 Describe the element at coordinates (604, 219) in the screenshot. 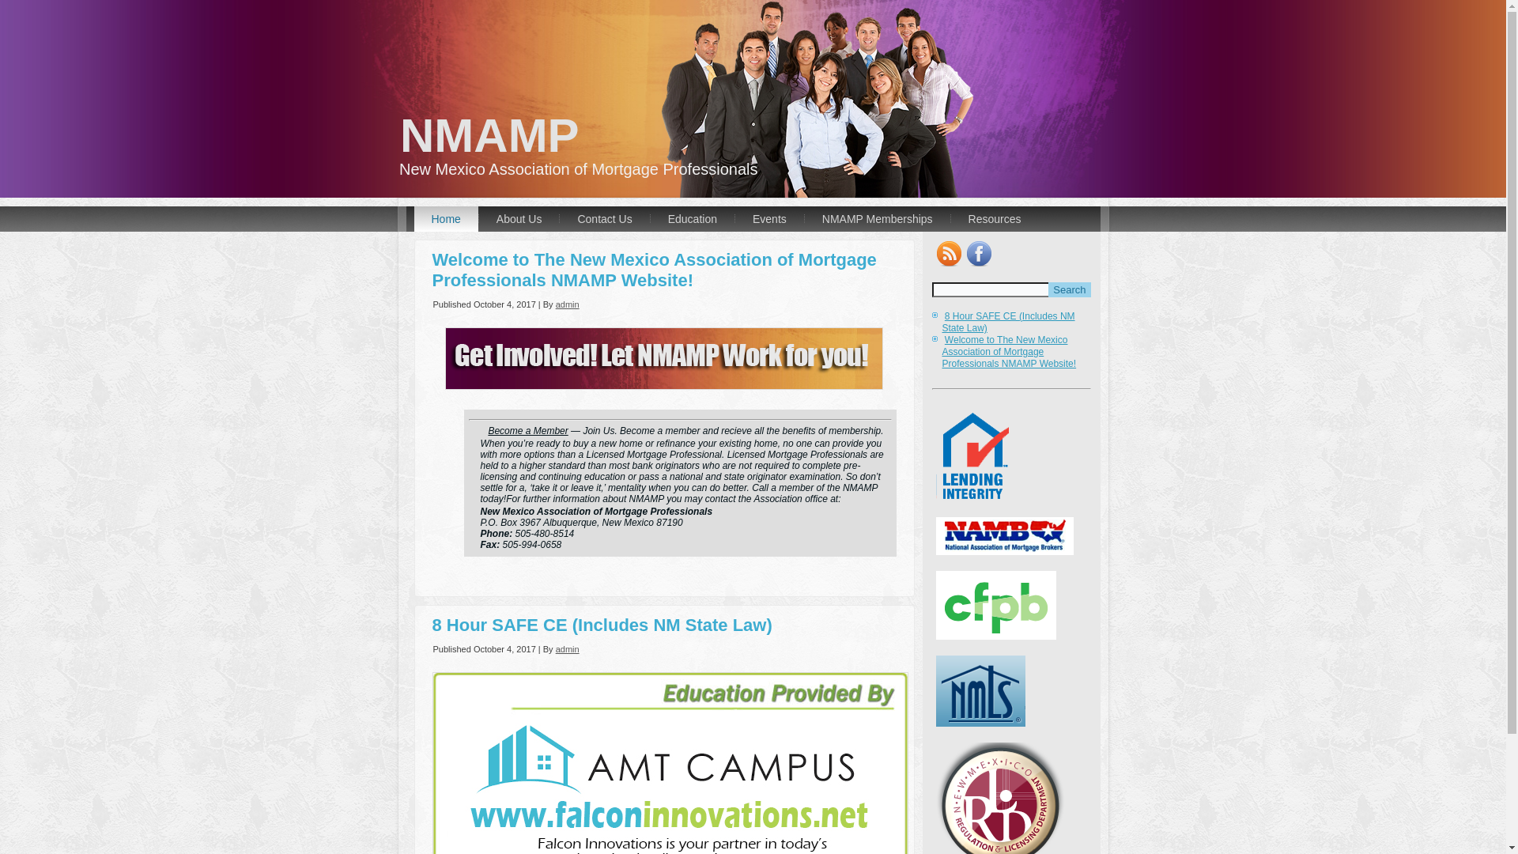

I see `Contact Us` at that location.